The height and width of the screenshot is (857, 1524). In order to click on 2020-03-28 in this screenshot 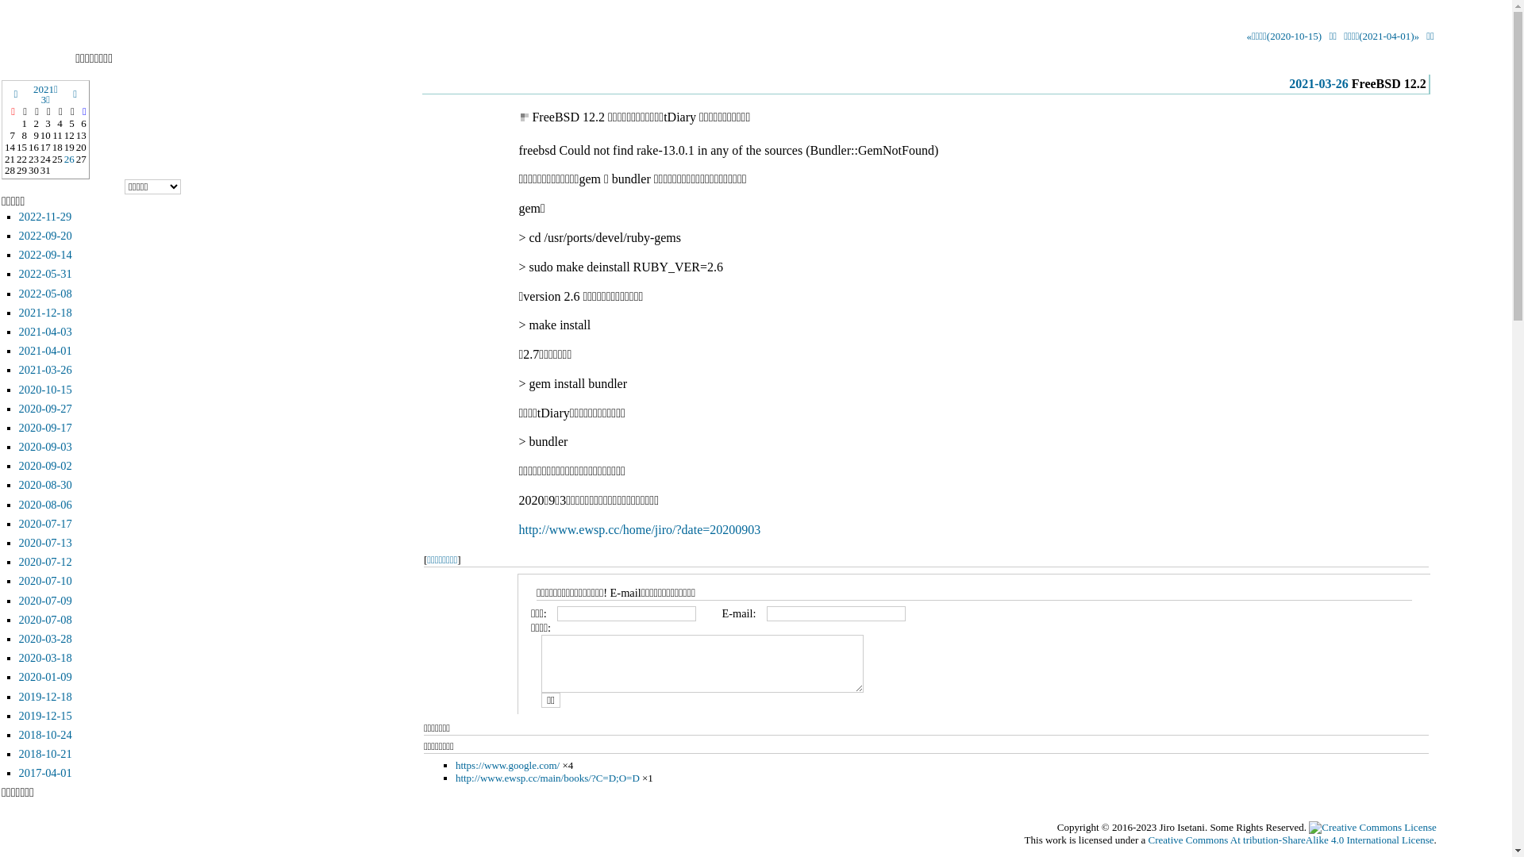, I will do `click(46, 639)`.